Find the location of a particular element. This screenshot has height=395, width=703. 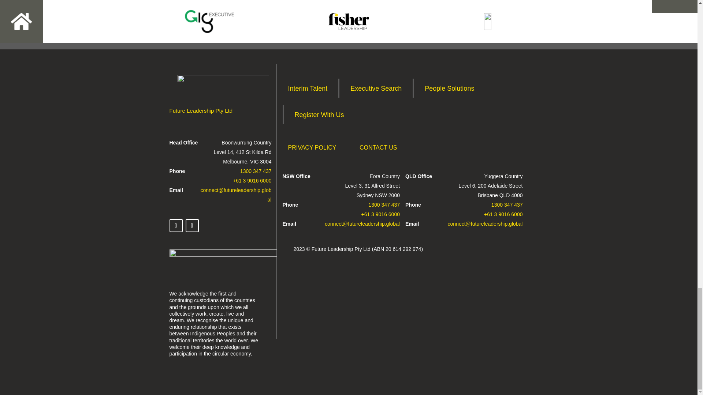

PRIVACY POLICY is located at coordinates (312, 147).